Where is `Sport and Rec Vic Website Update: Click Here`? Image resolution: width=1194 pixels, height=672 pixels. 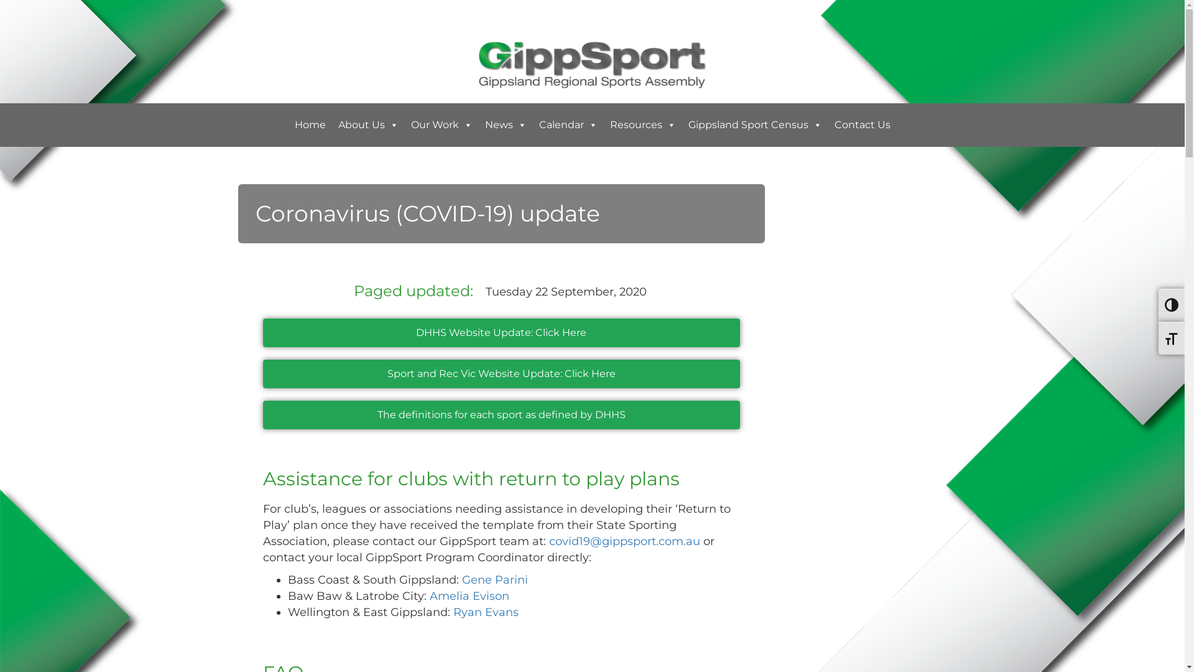
Sport and Rec Vic Website Update: Click Here is located at coordinates (501, 373).